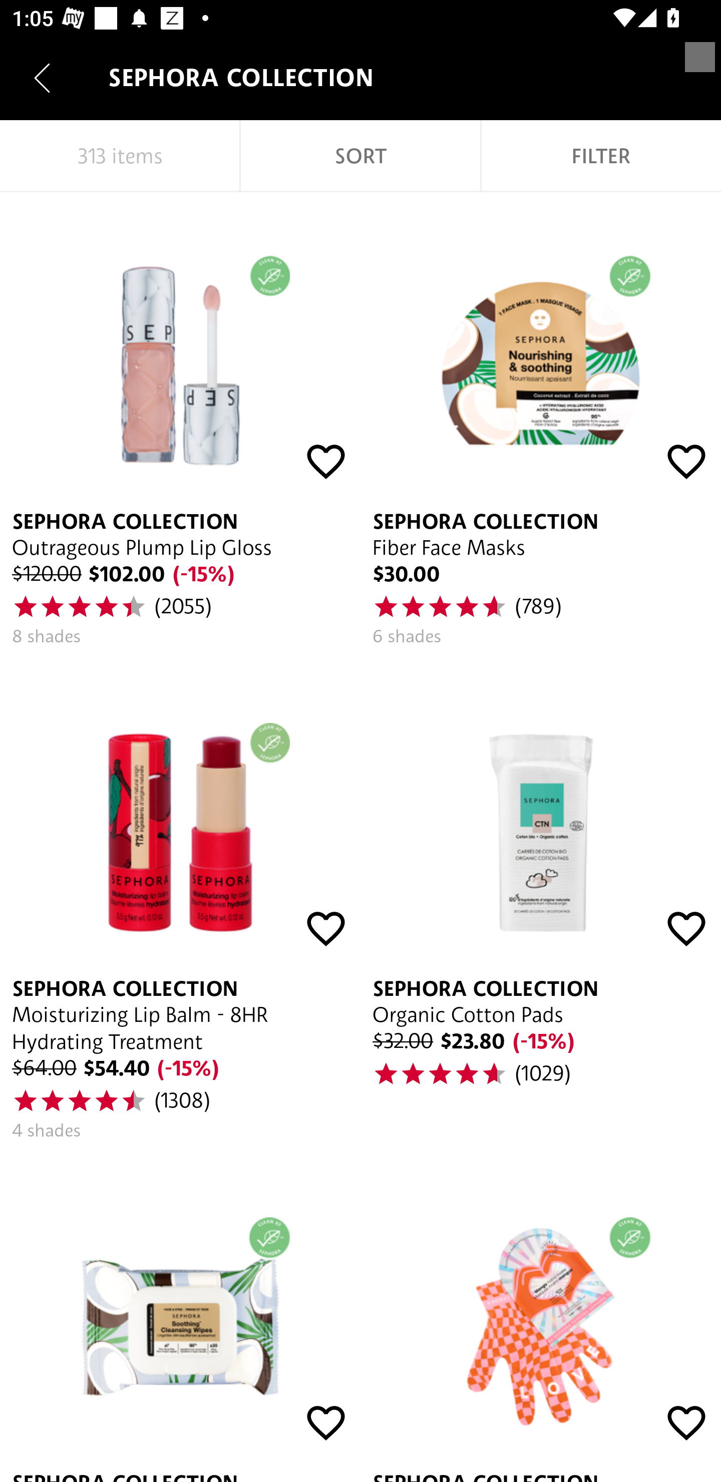  Describe the element at coordinates (180, 1317) in the screenshot. I see `SEPHORA COLLECTION` at that location.